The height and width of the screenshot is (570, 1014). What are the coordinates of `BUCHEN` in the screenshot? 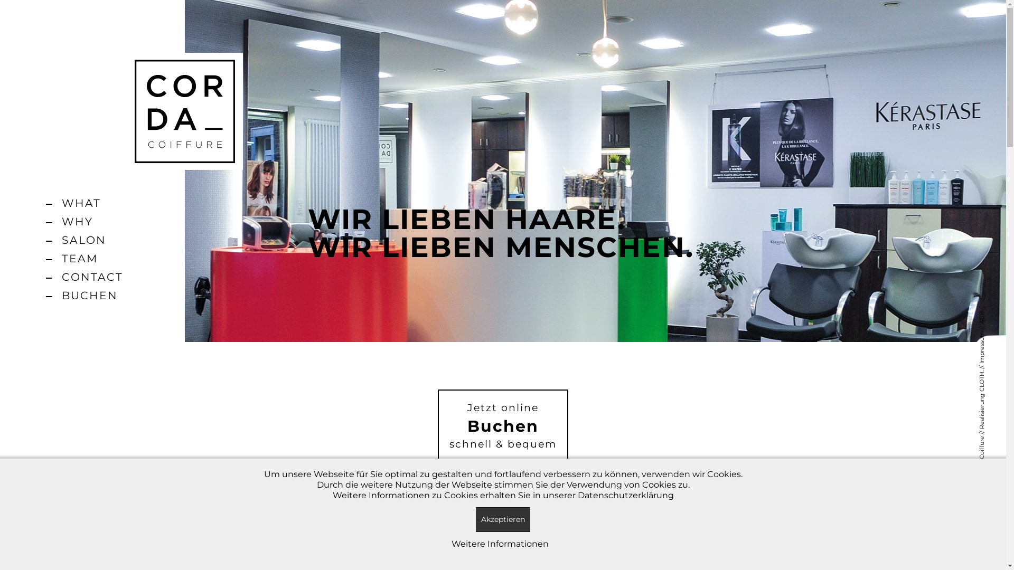 It's located at (92, 296).